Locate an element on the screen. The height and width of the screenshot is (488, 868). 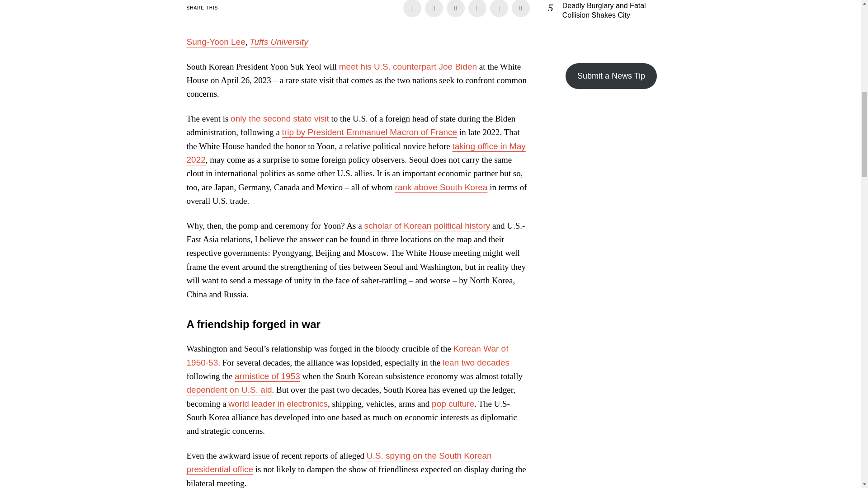
taking office in May 2022 is located at coordinates (355, 153).